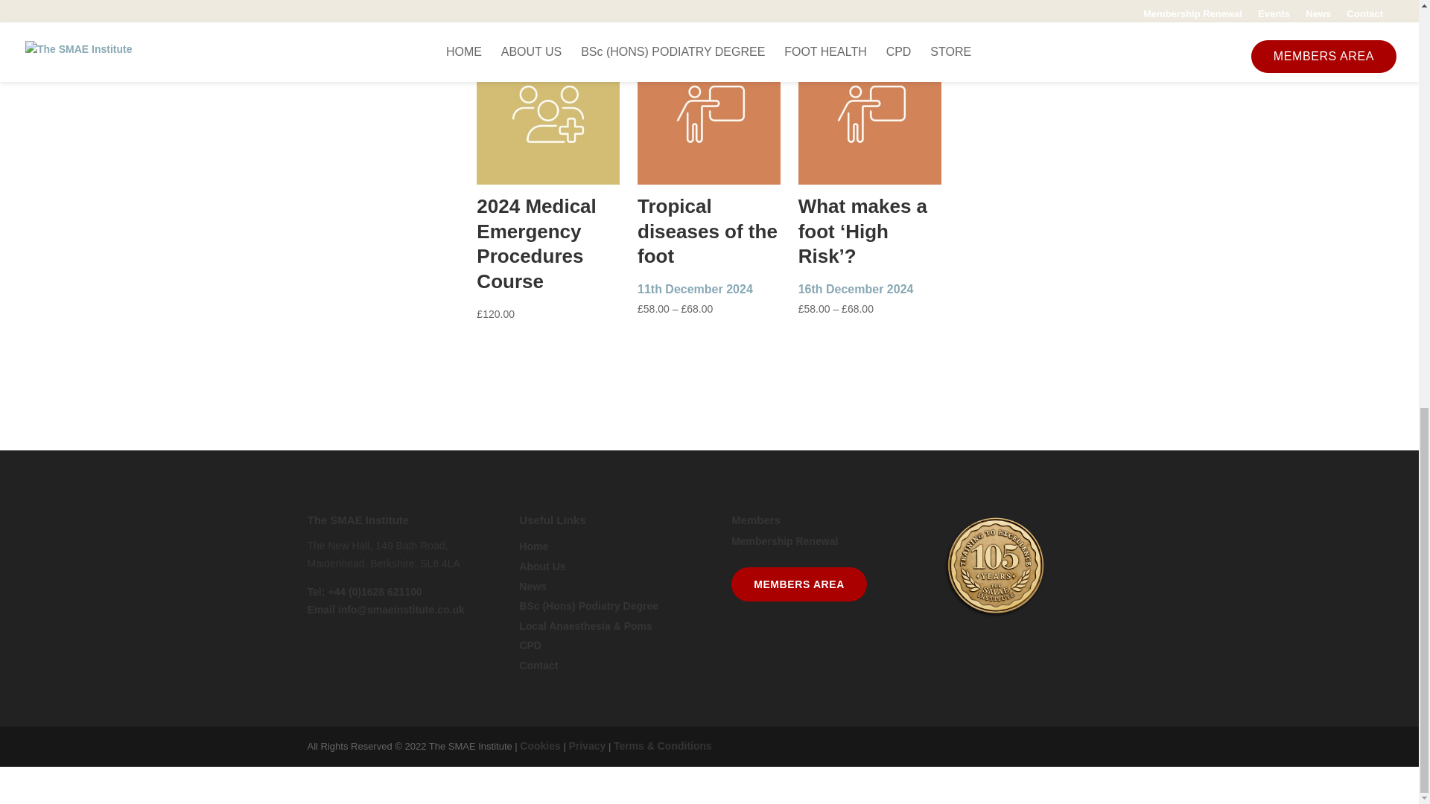 The image size is (1430, 804). I want to click on Home, so click(533, 546).